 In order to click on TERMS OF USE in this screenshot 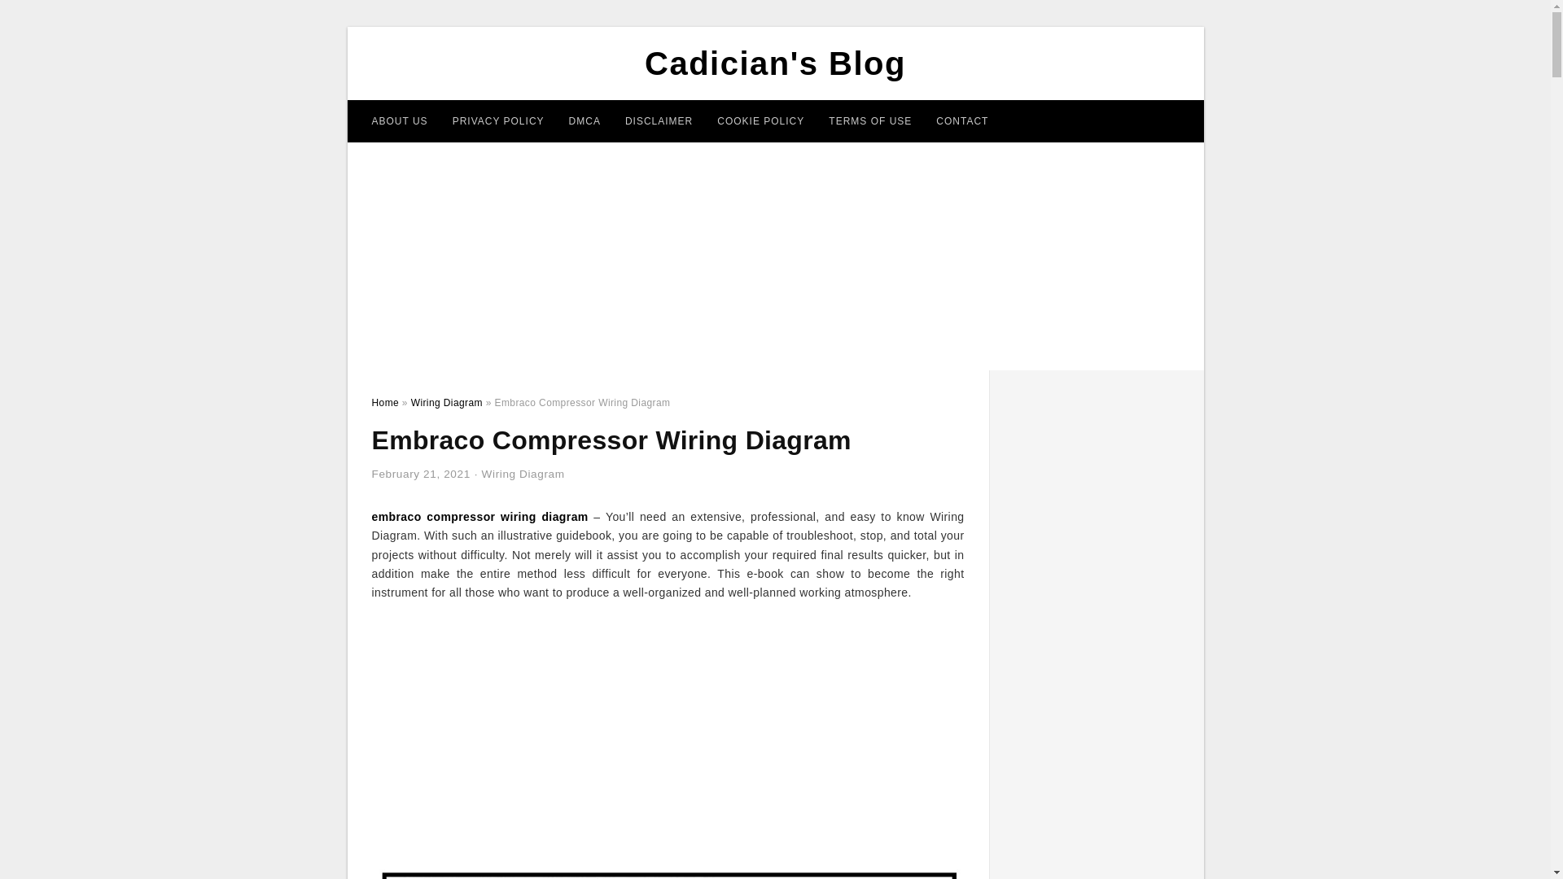, I will do `click(869, 120)`.